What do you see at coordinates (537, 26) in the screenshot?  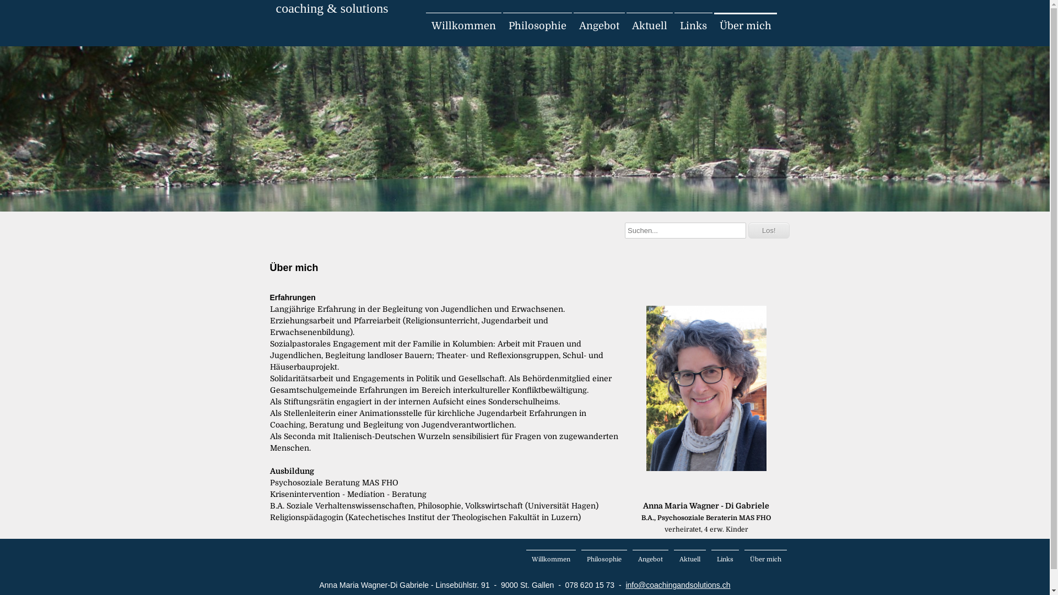 I see `Philosophie` at bounding box center [537, 26].